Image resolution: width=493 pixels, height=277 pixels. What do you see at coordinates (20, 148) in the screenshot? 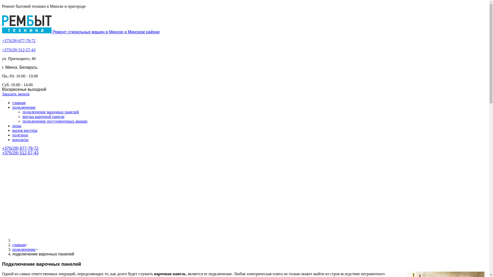
I see `+375(29) 677-79-72` at bounding box center [20, 148].